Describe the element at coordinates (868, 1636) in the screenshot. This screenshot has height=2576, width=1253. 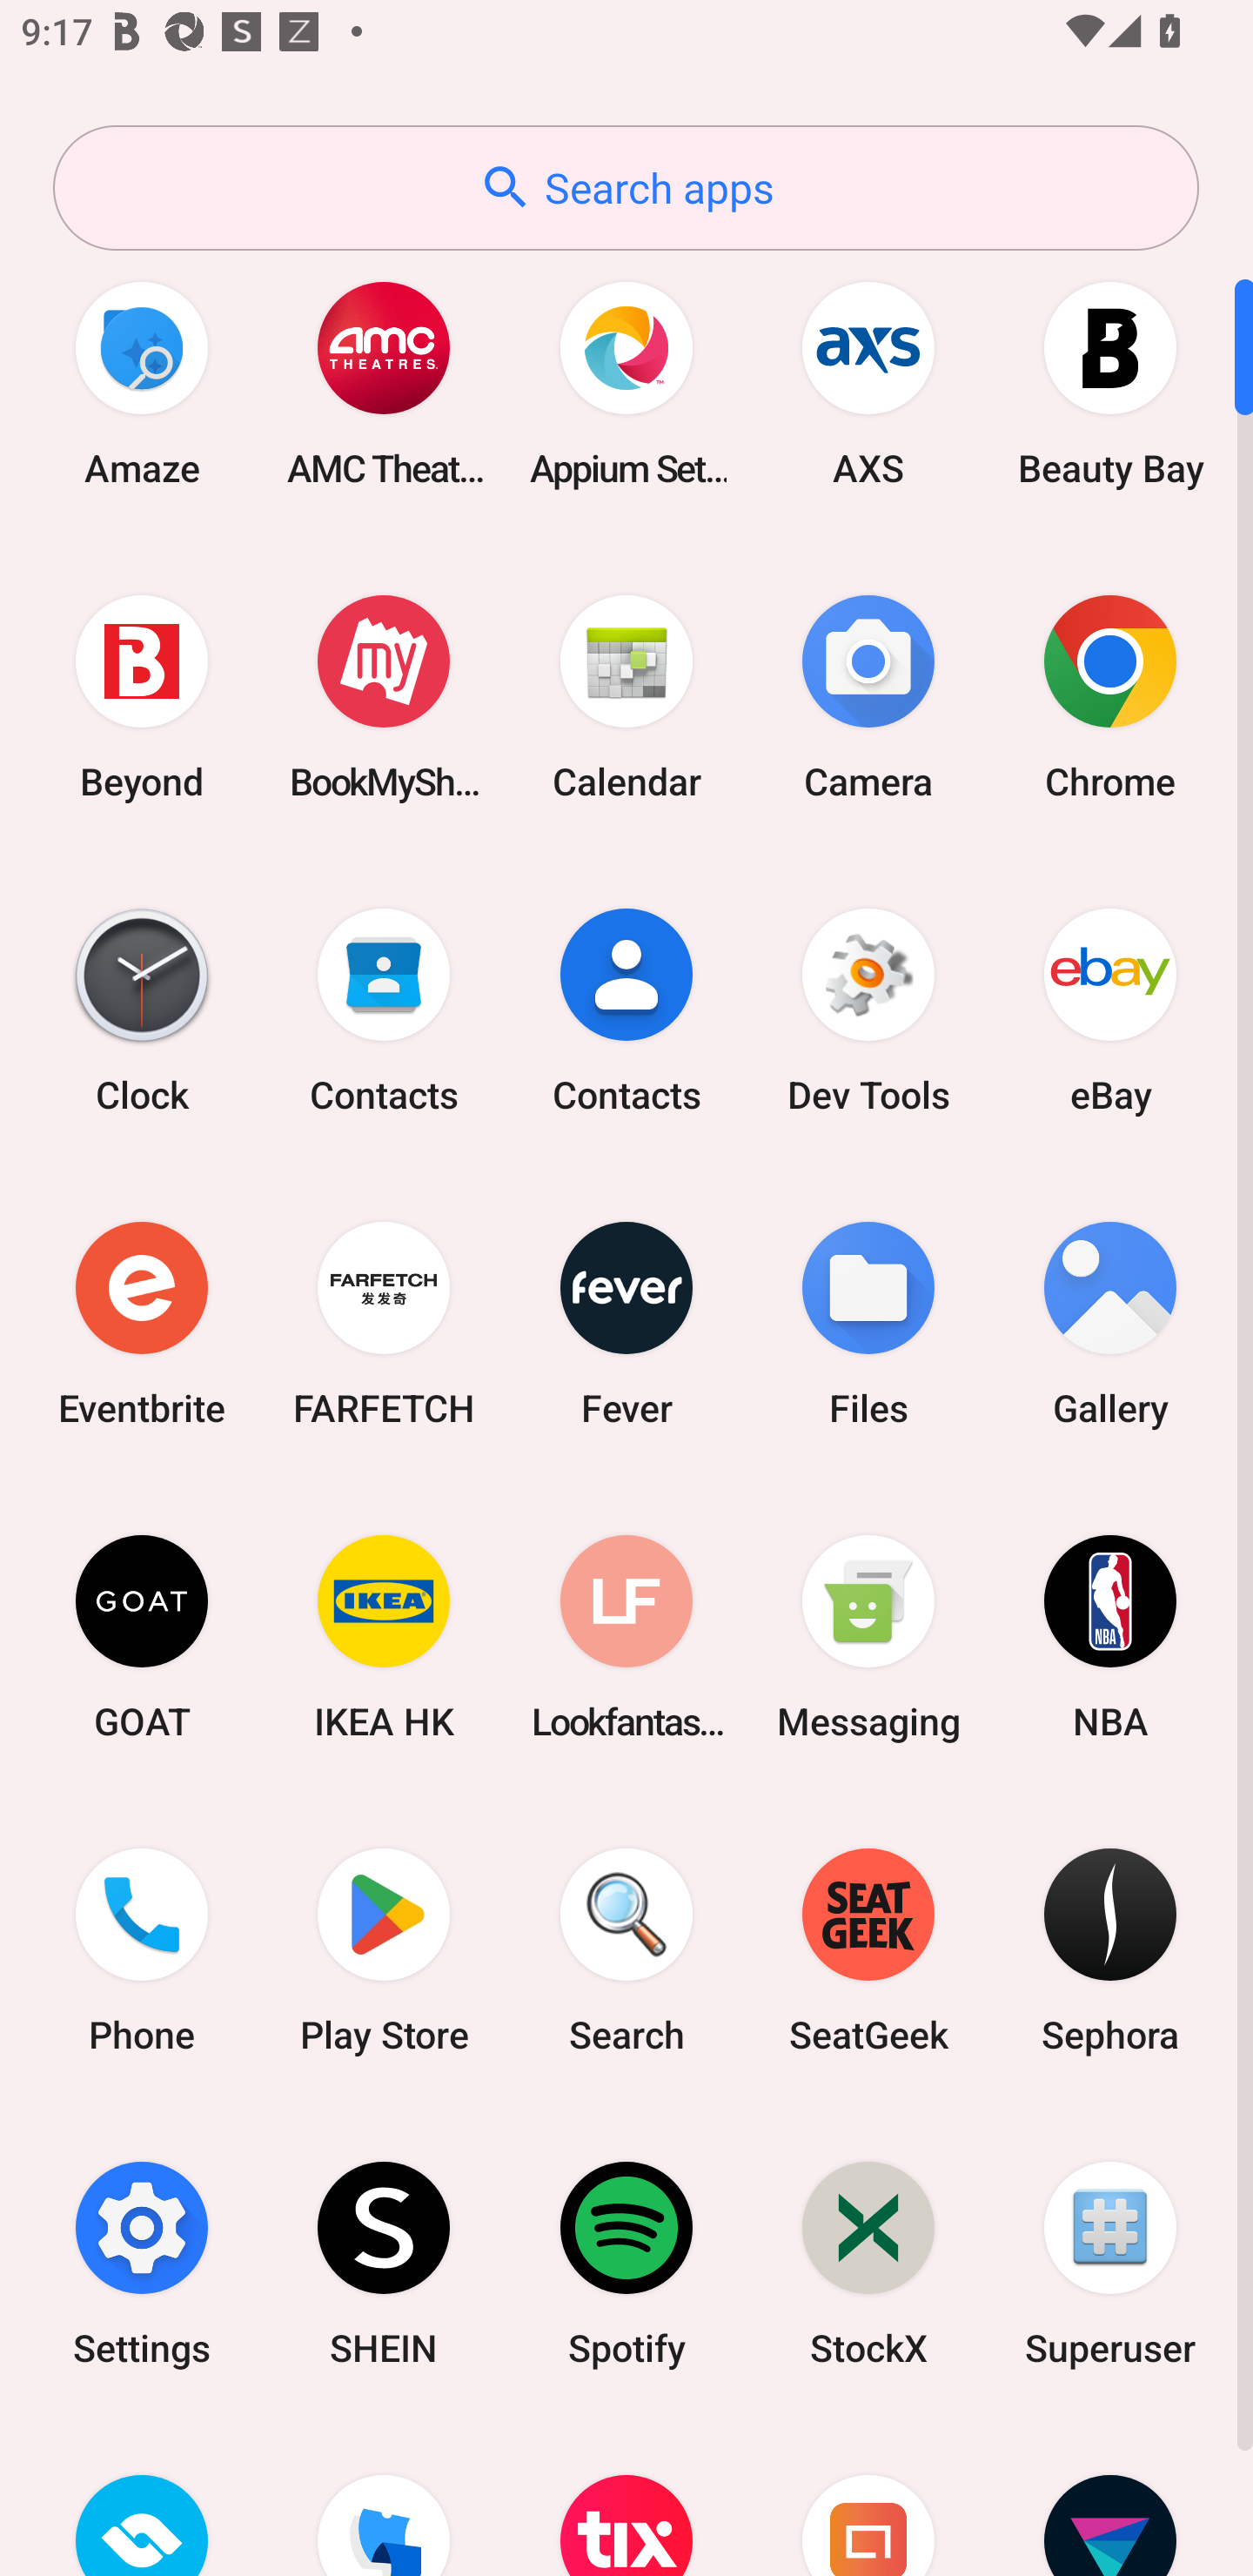
I see `Messaging` at that location.